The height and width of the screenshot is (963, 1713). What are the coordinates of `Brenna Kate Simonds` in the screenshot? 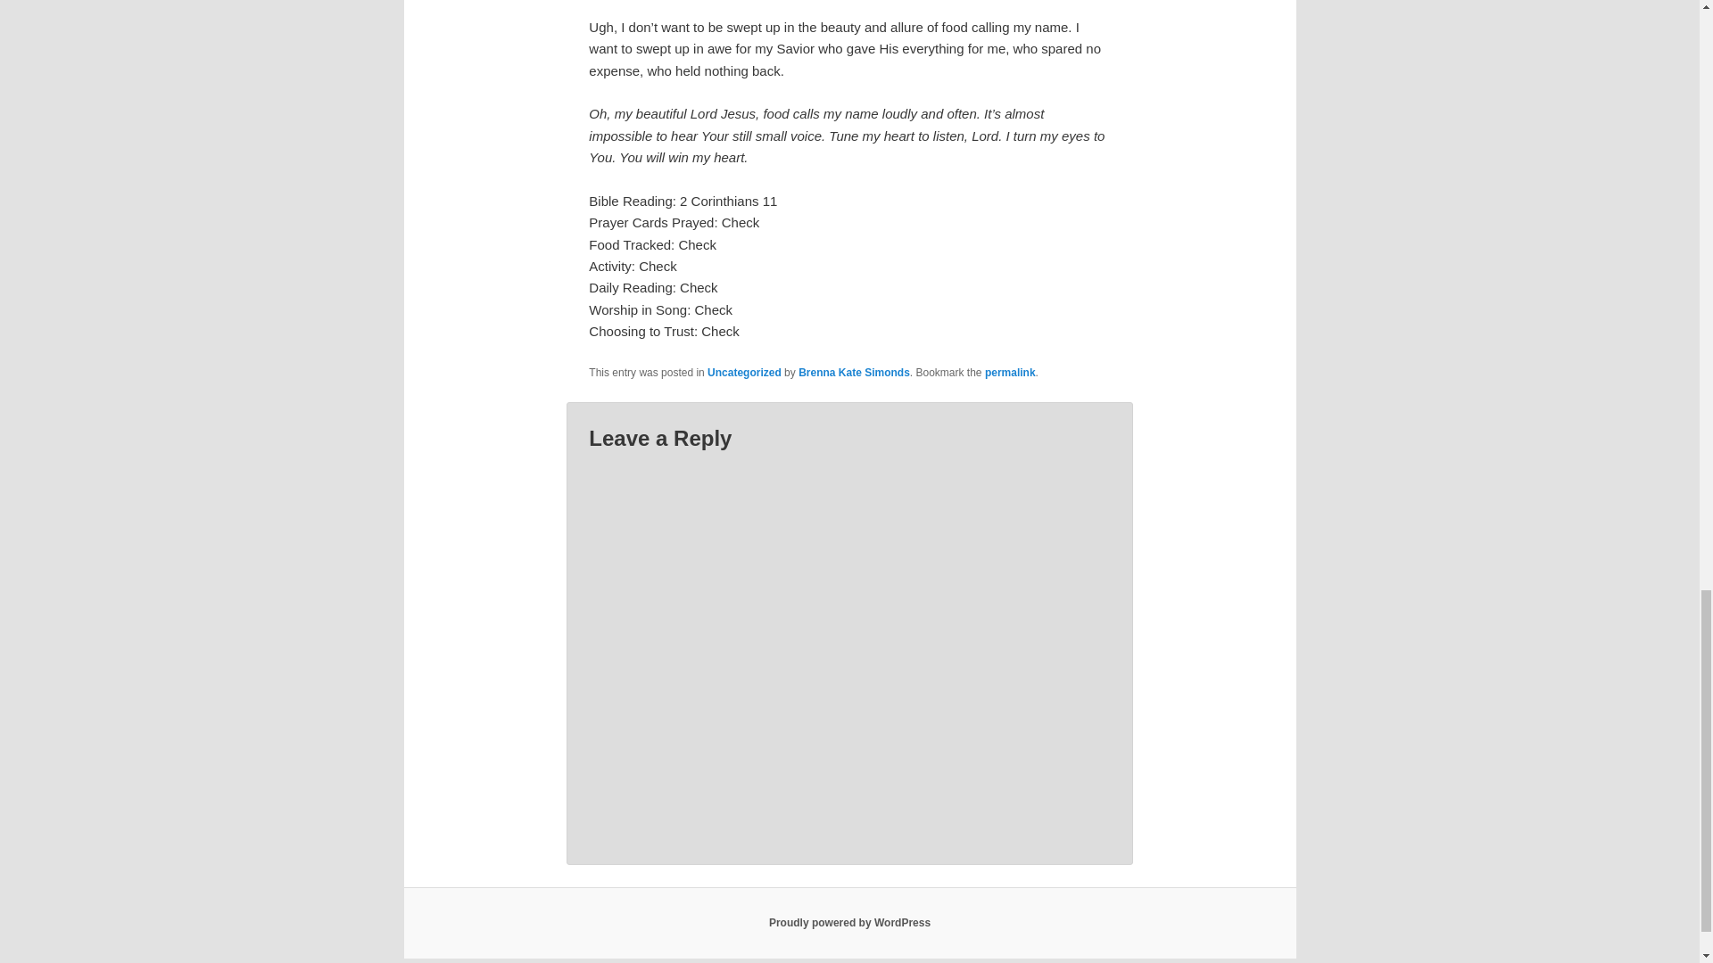 It's located at (853, 373).